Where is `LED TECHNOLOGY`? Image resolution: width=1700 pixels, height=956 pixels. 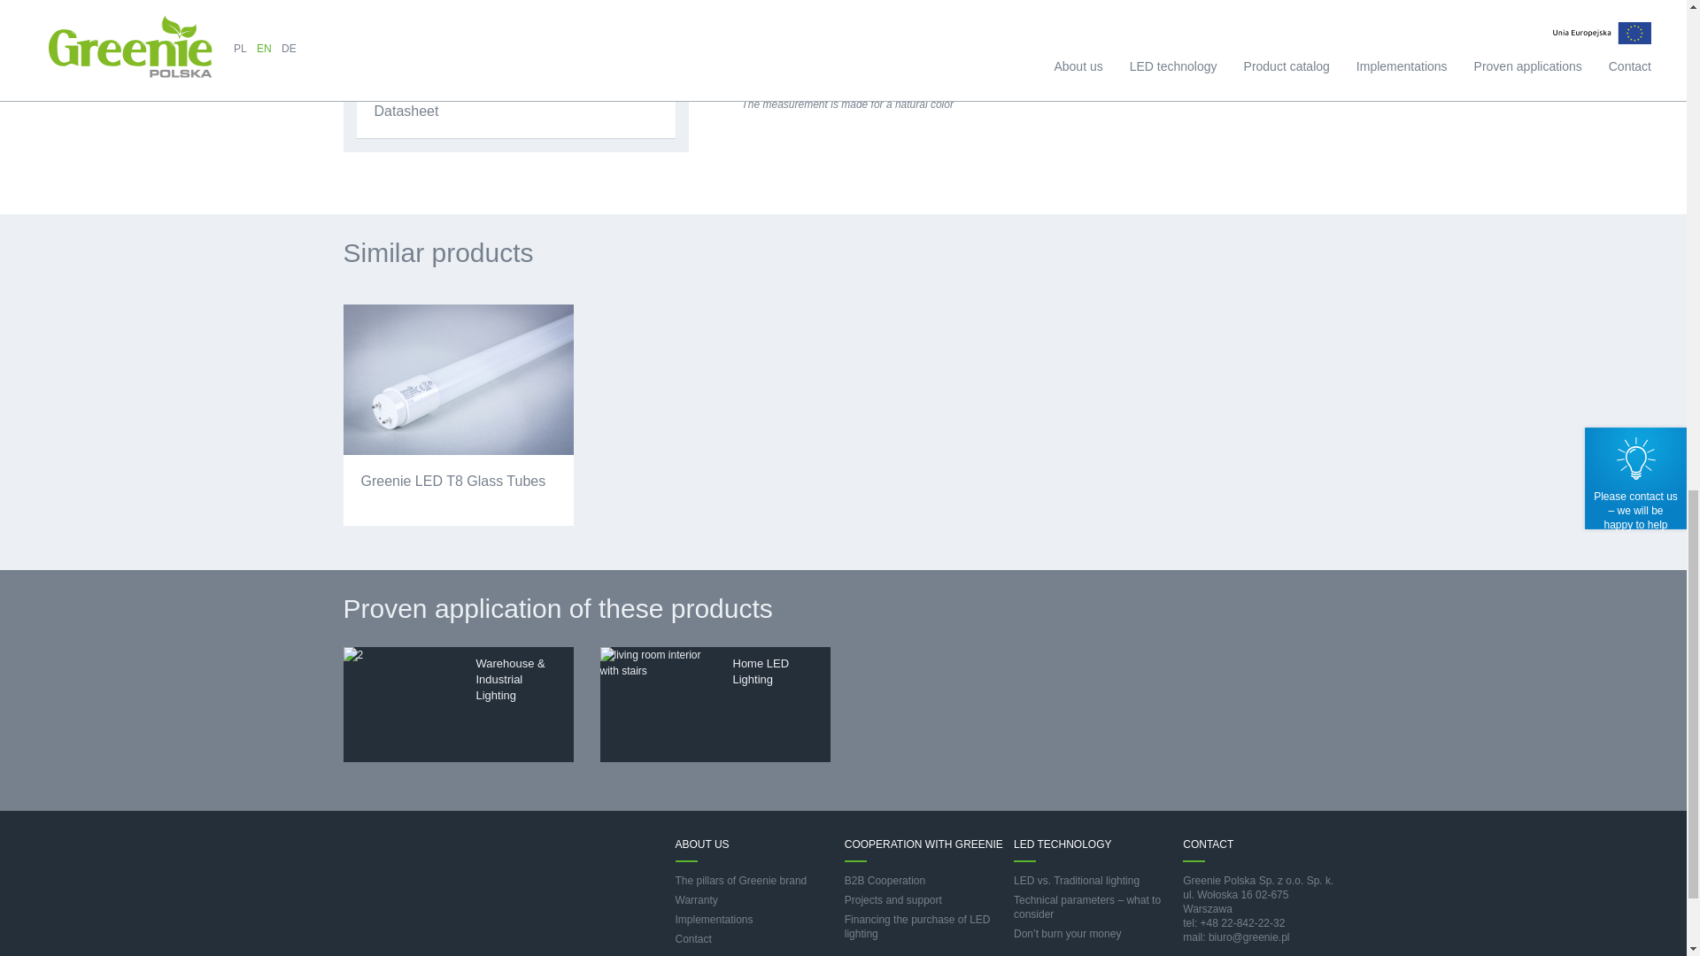 LED TECHNOLOGY is located at coordinates (1062, 844).